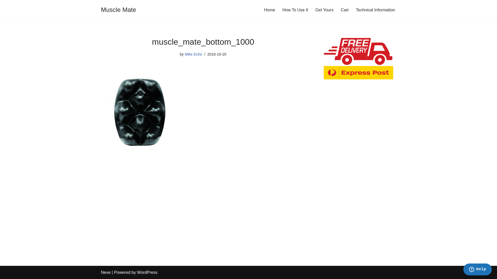  What do you see at coordinates (194, 54) in the screenshot?
I see `Mike Echo` at bounding box center [194, 54].